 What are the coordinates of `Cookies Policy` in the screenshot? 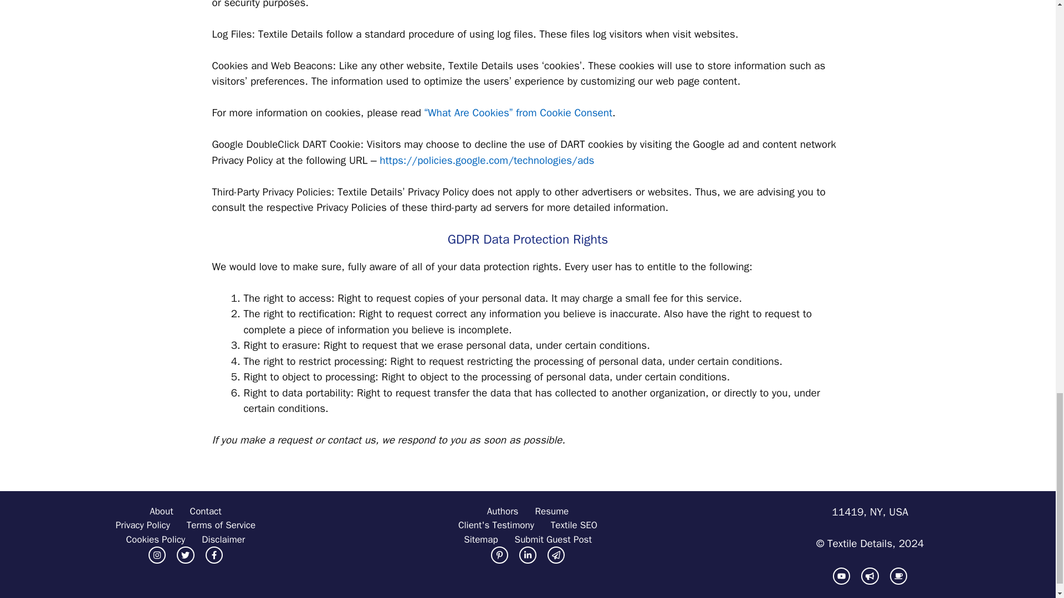 It's located at (156, 540).